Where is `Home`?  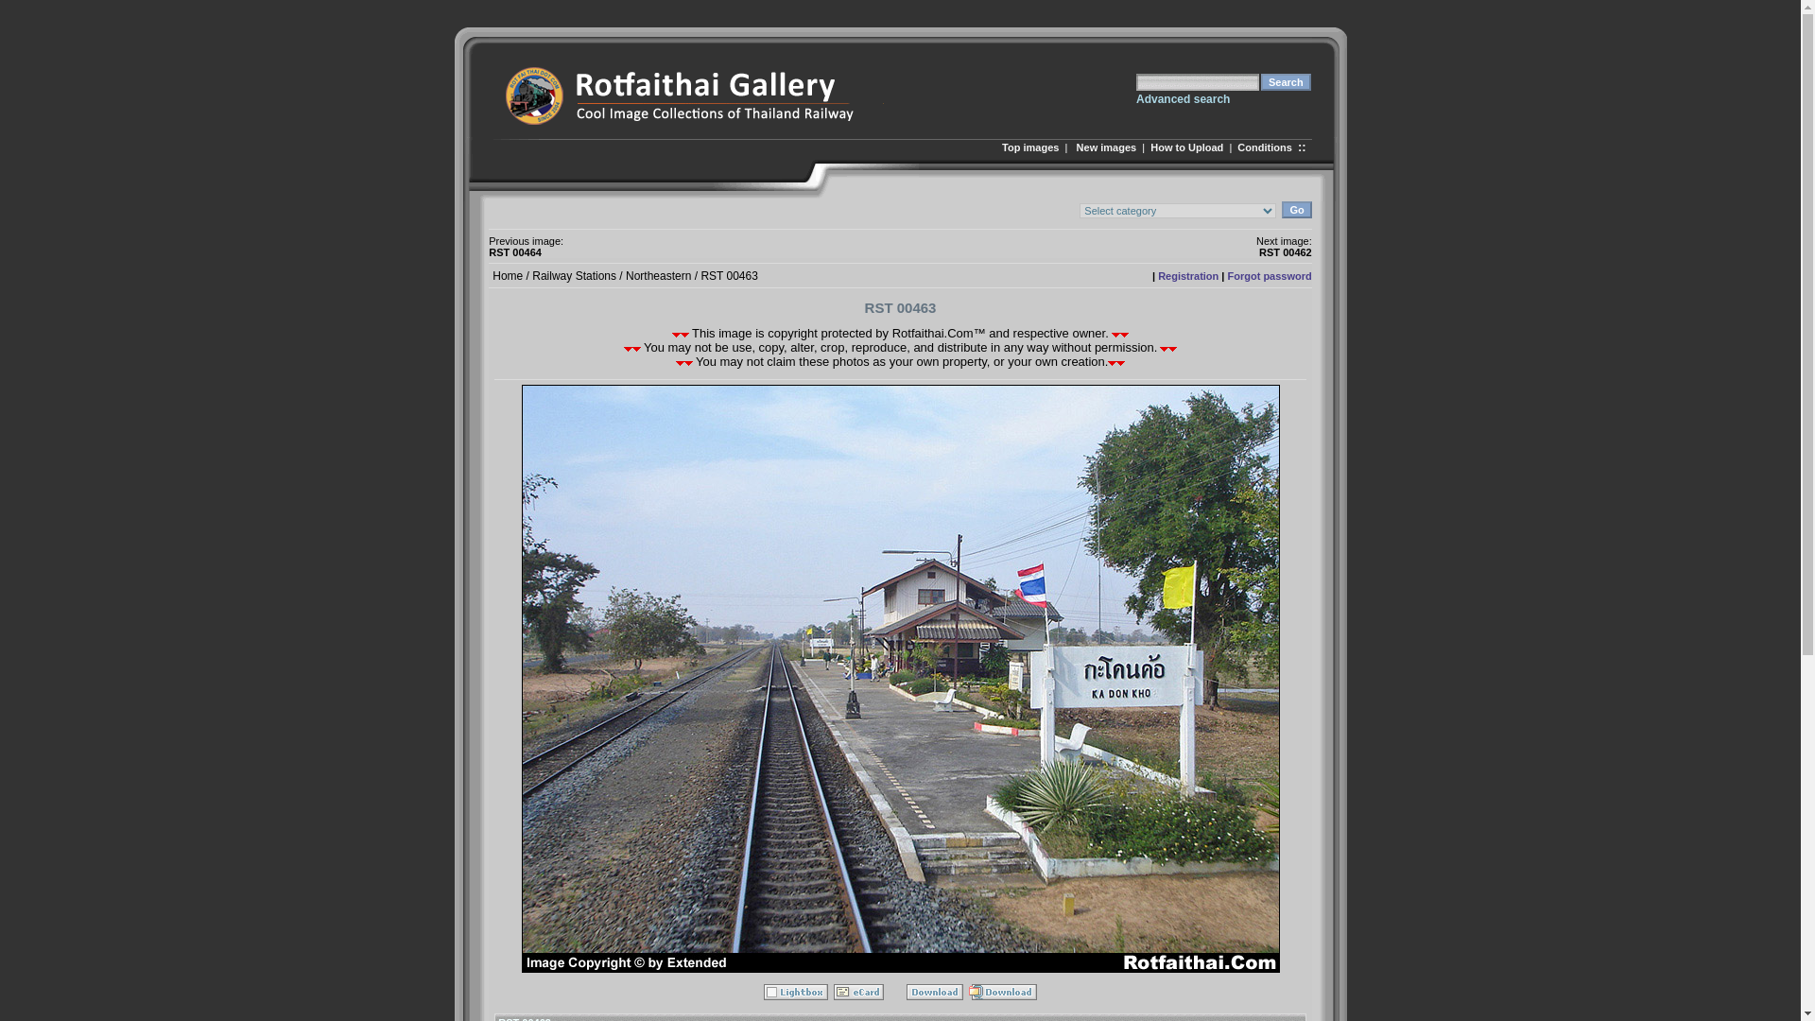 Home is located at coordinates (507, 275).